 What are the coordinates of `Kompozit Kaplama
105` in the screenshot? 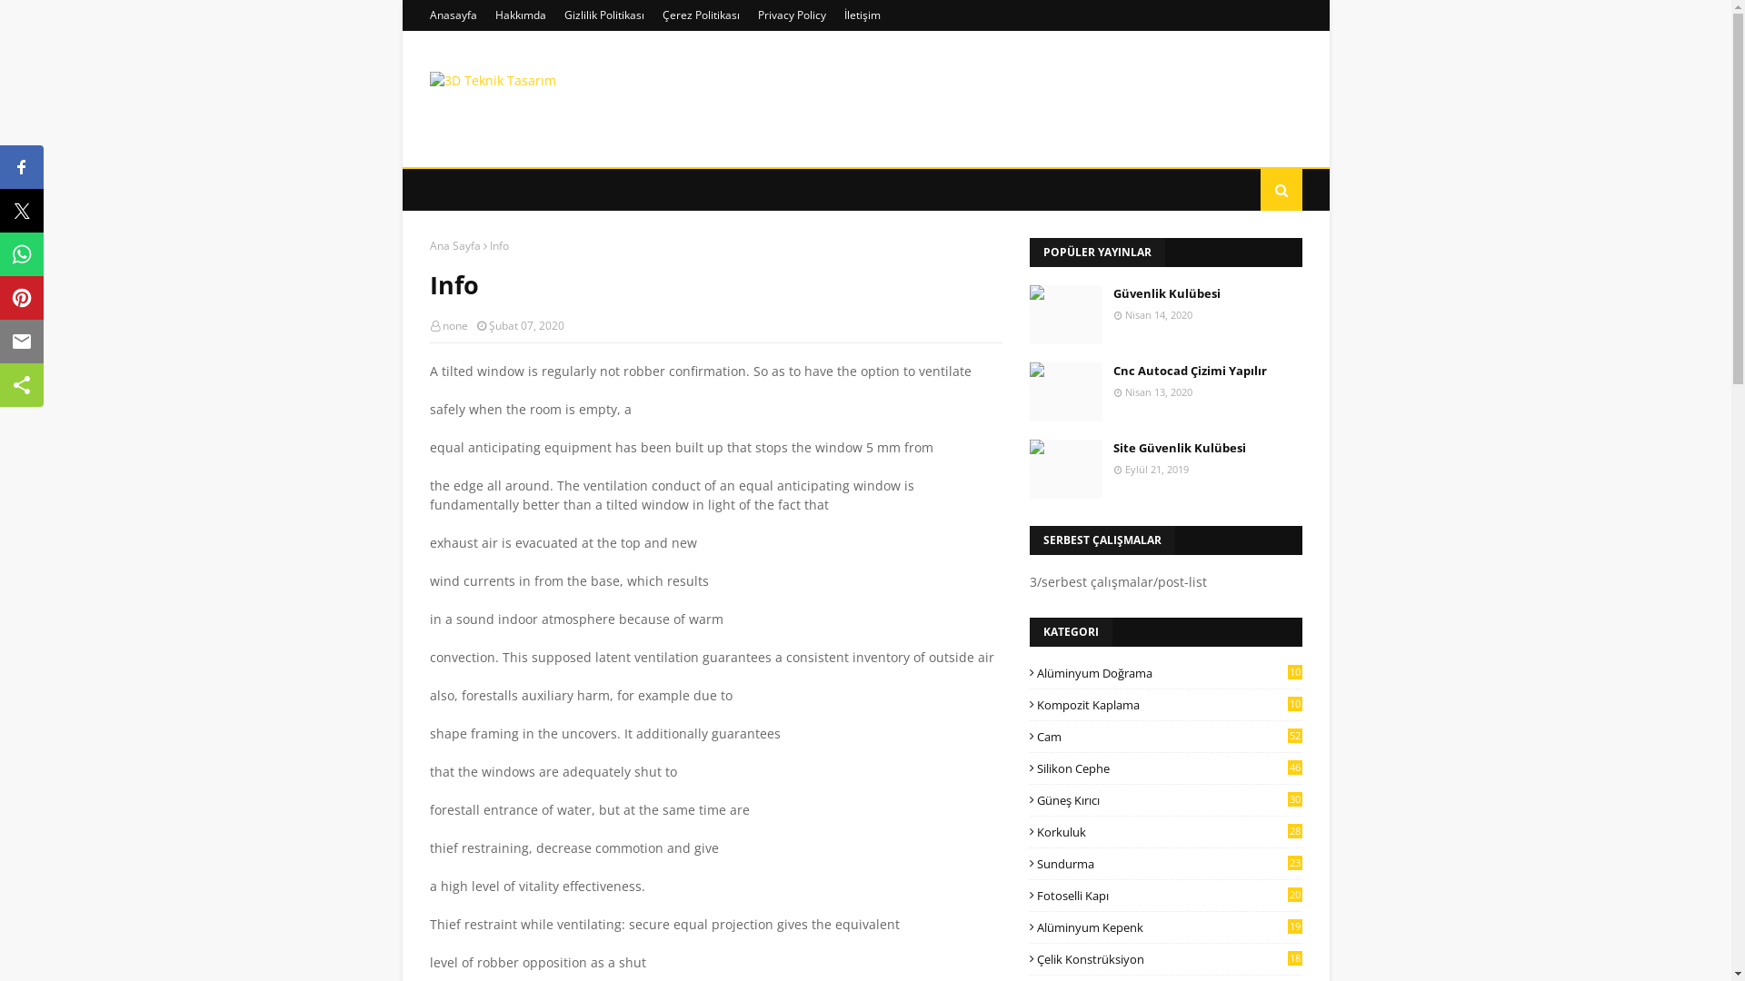 It's located at (1165, 705).